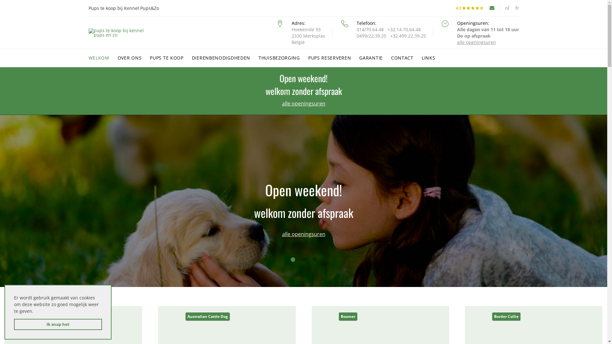  What do you see at coordinates (221, 58) in the screenshot?
I see `DIERENBENODIGDHEDEN` at bounding box center [221, 58].